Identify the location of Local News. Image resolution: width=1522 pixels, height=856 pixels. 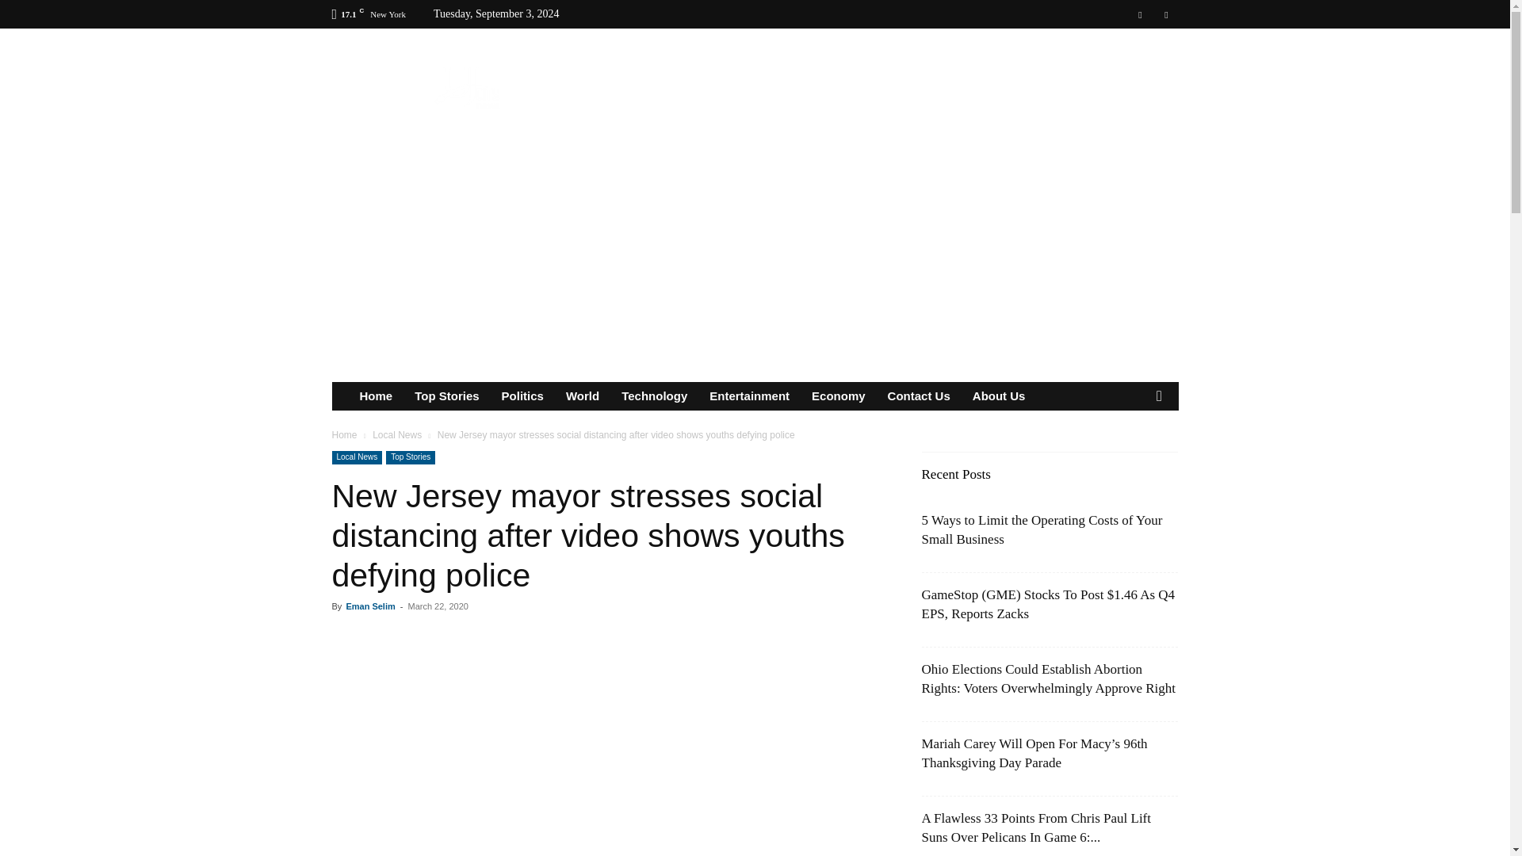
(396, 435).